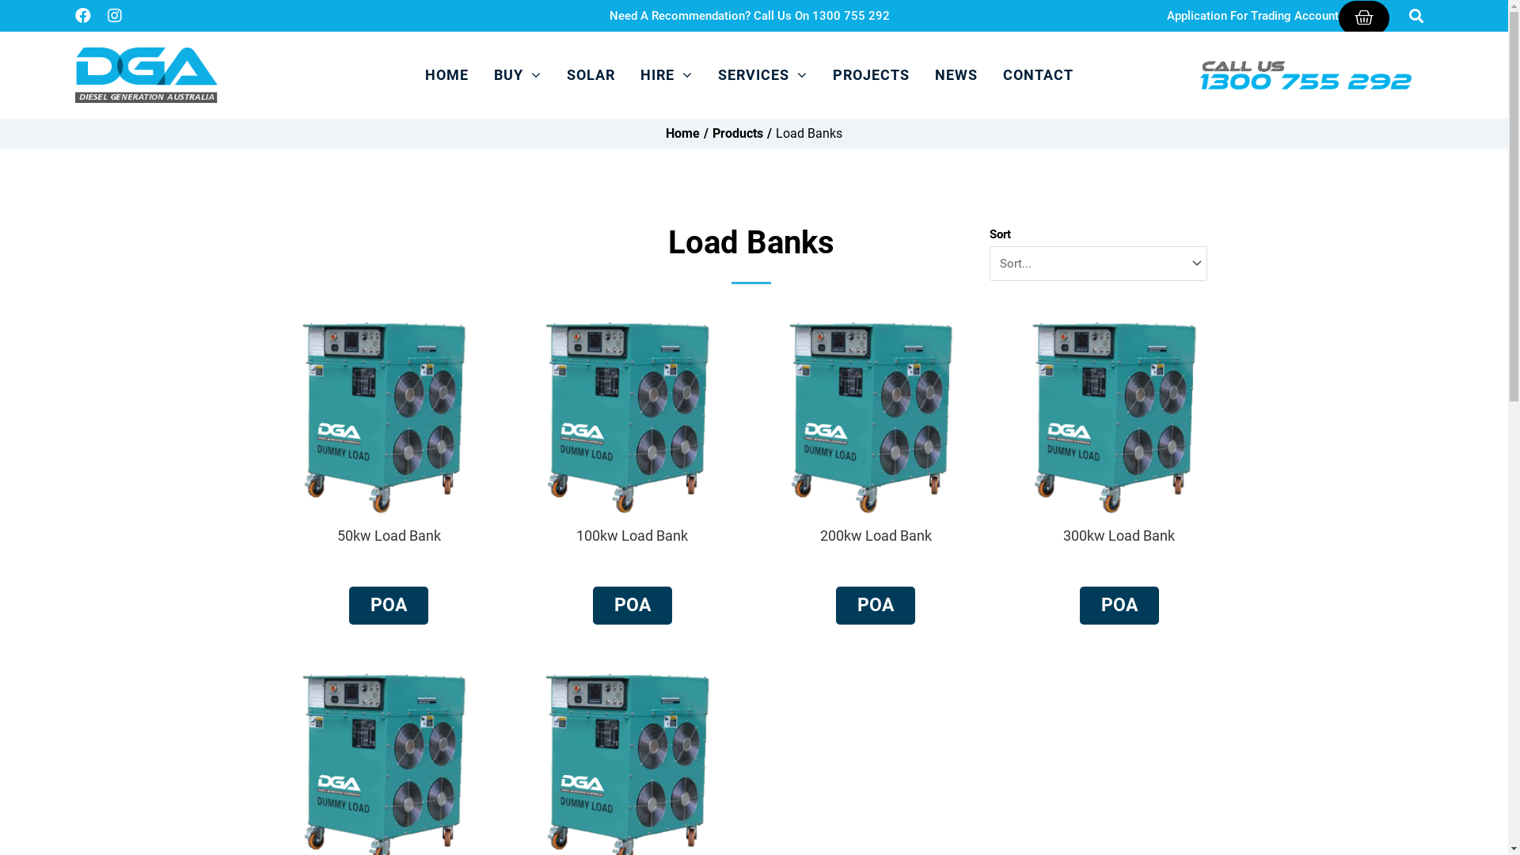  What do you see at coordinates (763, 75) in the screenshot?
I see `SERVICES` at bounding box center [763, 75].